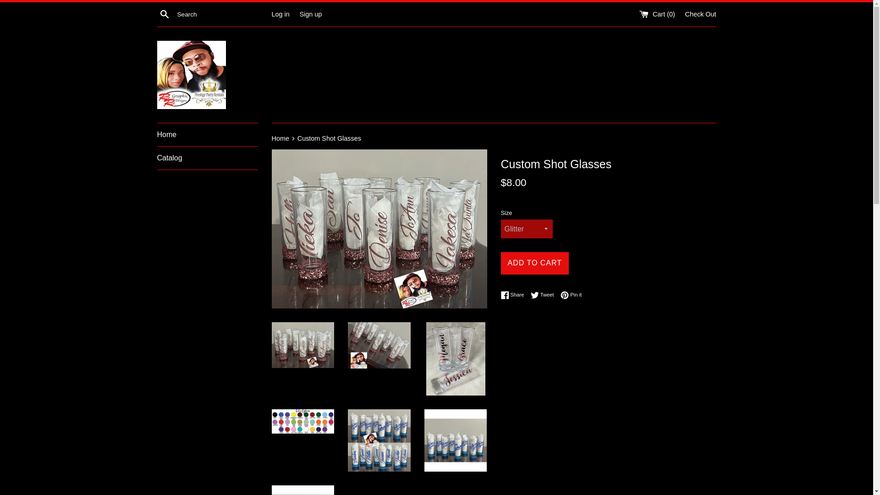 The image size is (880, 495). Describe the element at coordinates (164, 14) in the screenshot. I see `Search` at that location.